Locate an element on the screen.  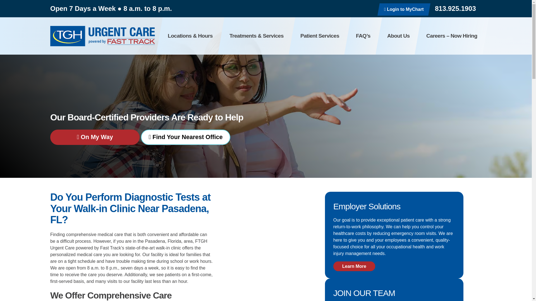
Login to MyChart is located at coordinates (403, 9).